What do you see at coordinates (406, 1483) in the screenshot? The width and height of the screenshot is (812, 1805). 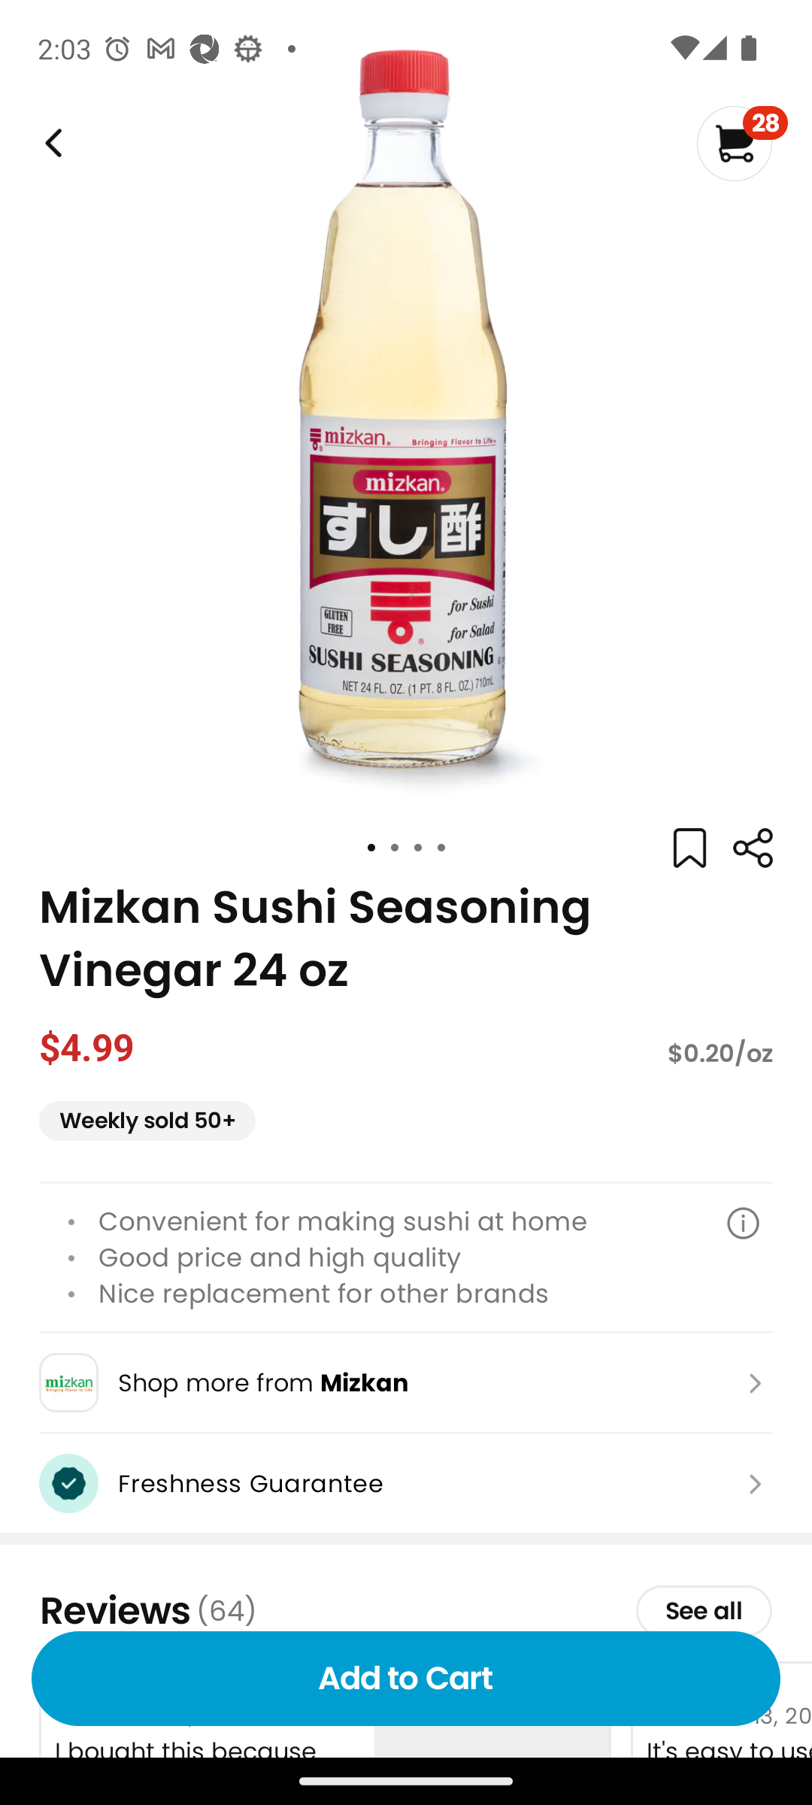 I see `Freshness Guarantee` at bounding box center [406, 1483].